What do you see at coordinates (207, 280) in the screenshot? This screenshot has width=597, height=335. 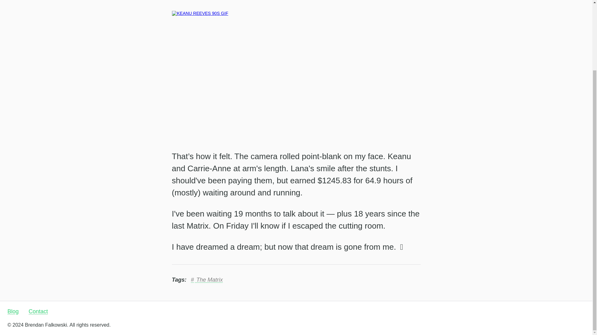 I see `The Matrix` at bounding box center [207, 280].